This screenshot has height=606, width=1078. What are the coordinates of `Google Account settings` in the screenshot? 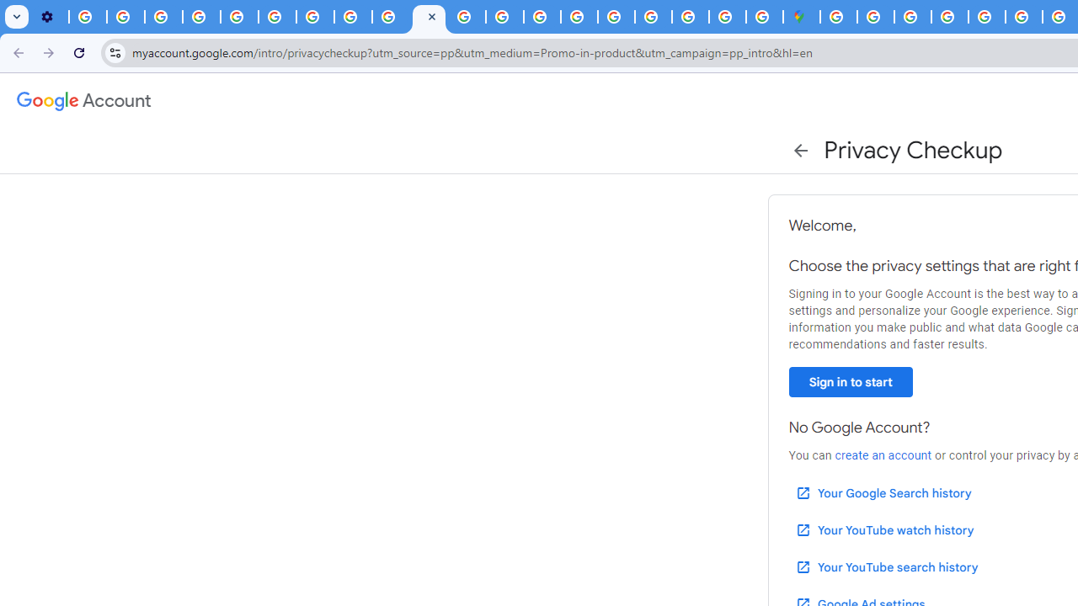 It's located at (84, 101).